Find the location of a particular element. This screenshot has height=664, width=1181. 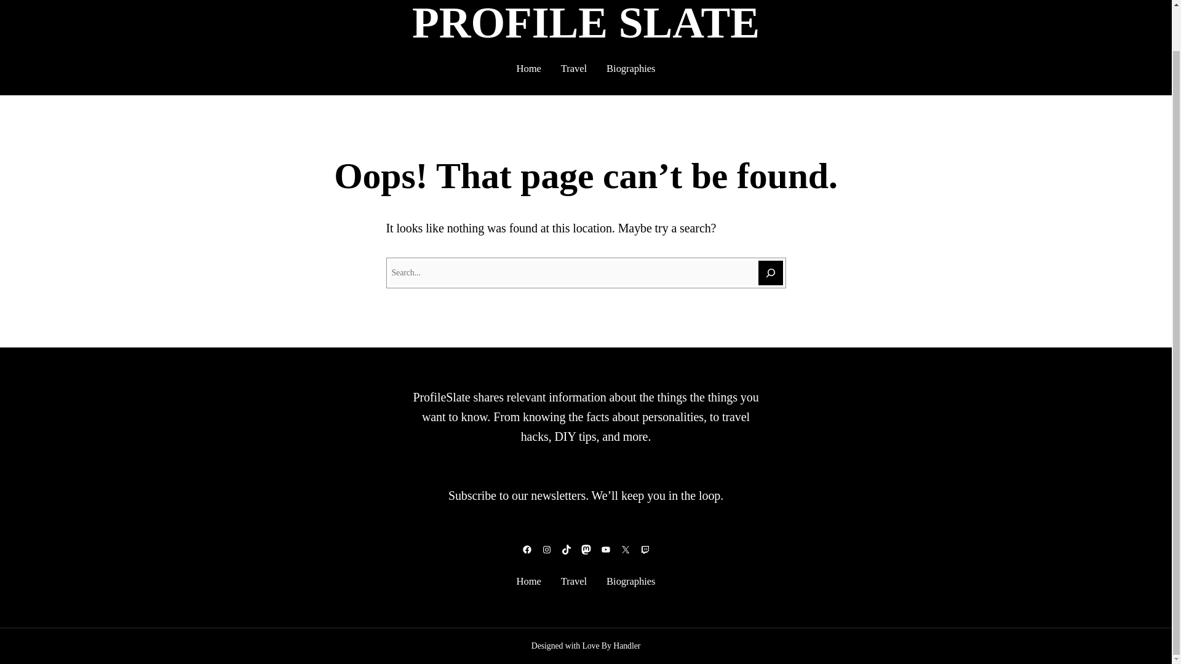

Home is located at coordinates (529, 581).